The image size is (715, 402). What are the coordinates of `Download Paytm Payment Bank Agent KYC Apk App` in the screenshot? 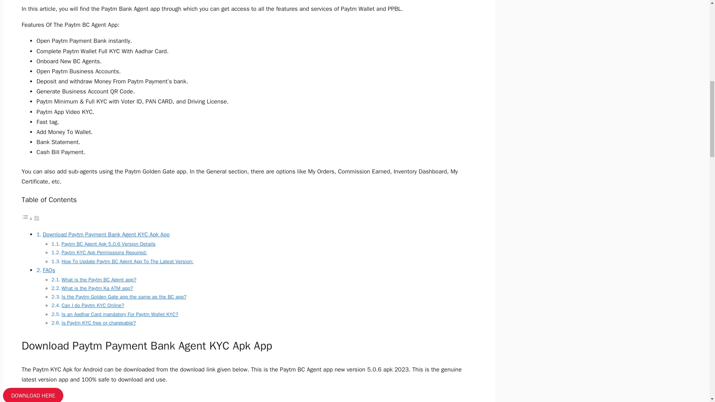 It's located at (107, 234).